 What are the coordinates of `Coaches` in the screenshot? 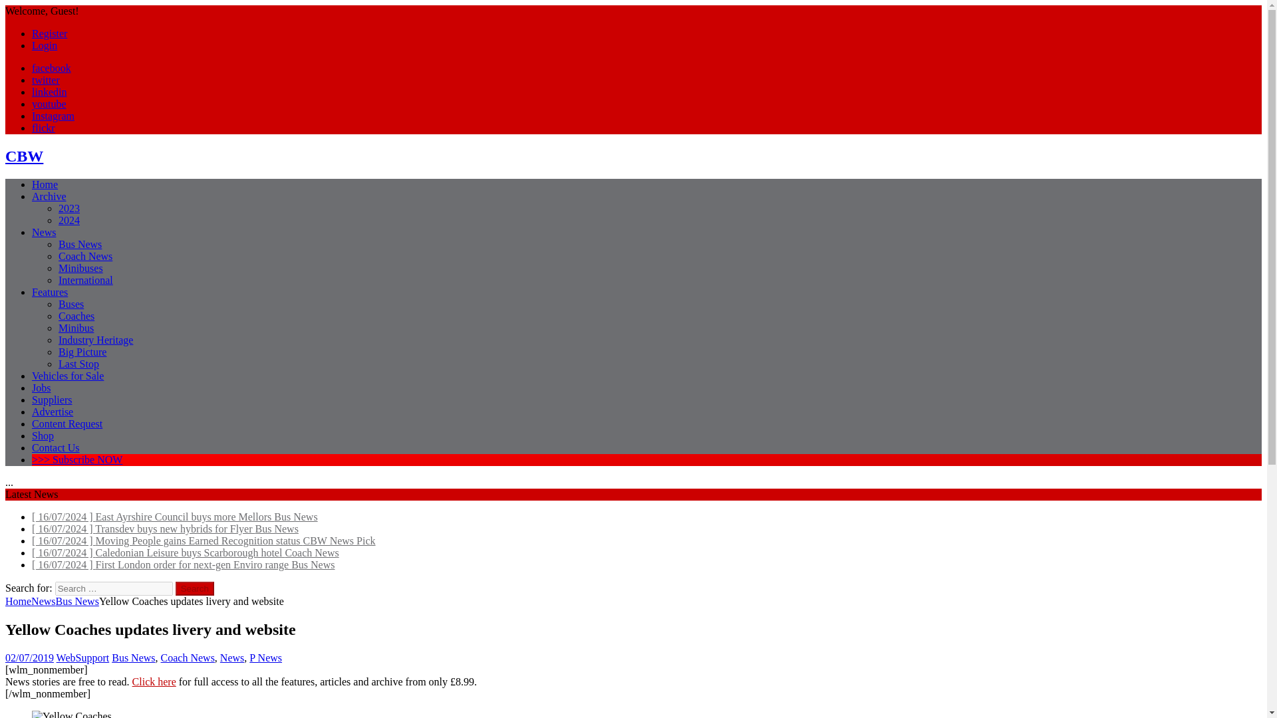 It's located at (76, 315).